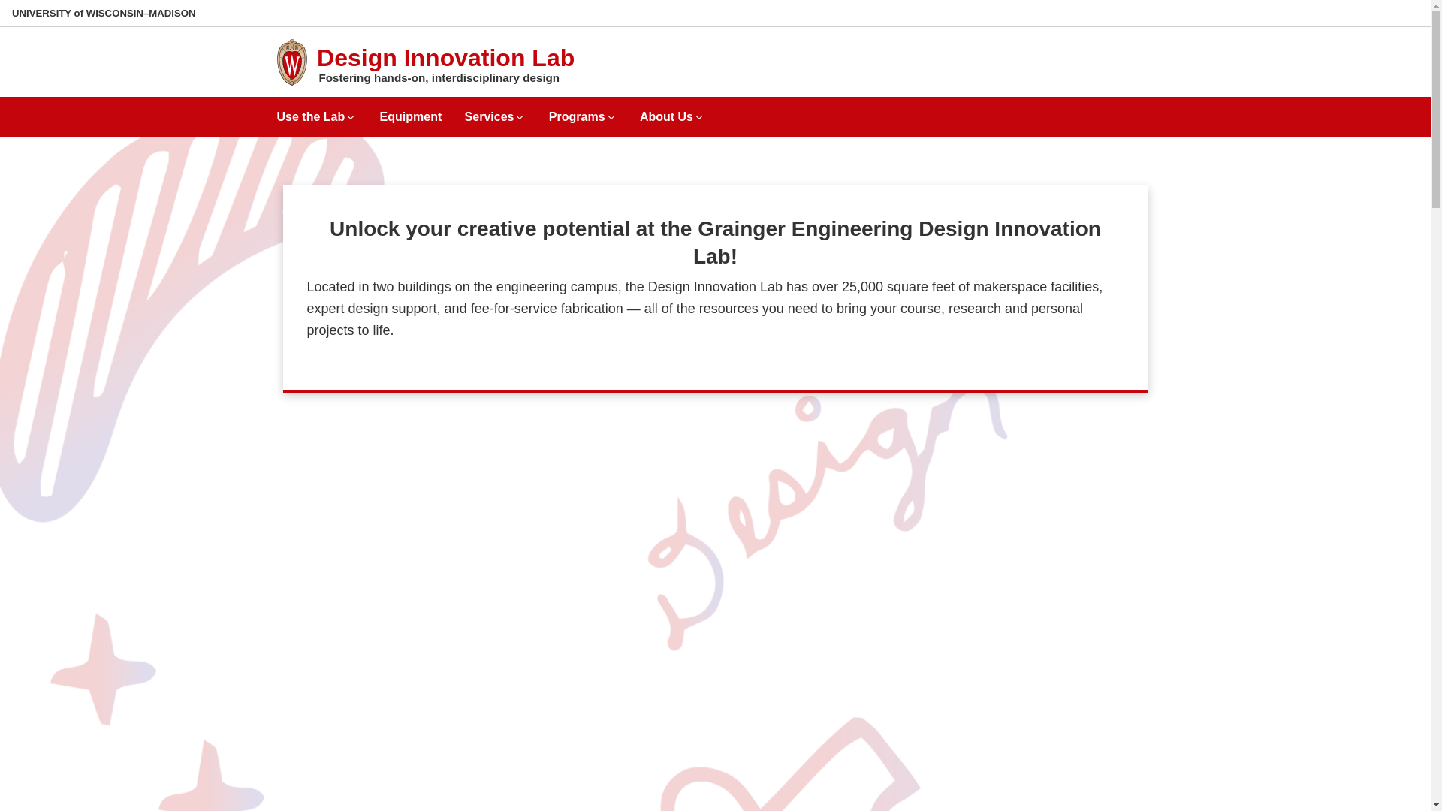 This screenshot has width=1442, height=811. I want to click on About Us Expand, so click(672, 111).